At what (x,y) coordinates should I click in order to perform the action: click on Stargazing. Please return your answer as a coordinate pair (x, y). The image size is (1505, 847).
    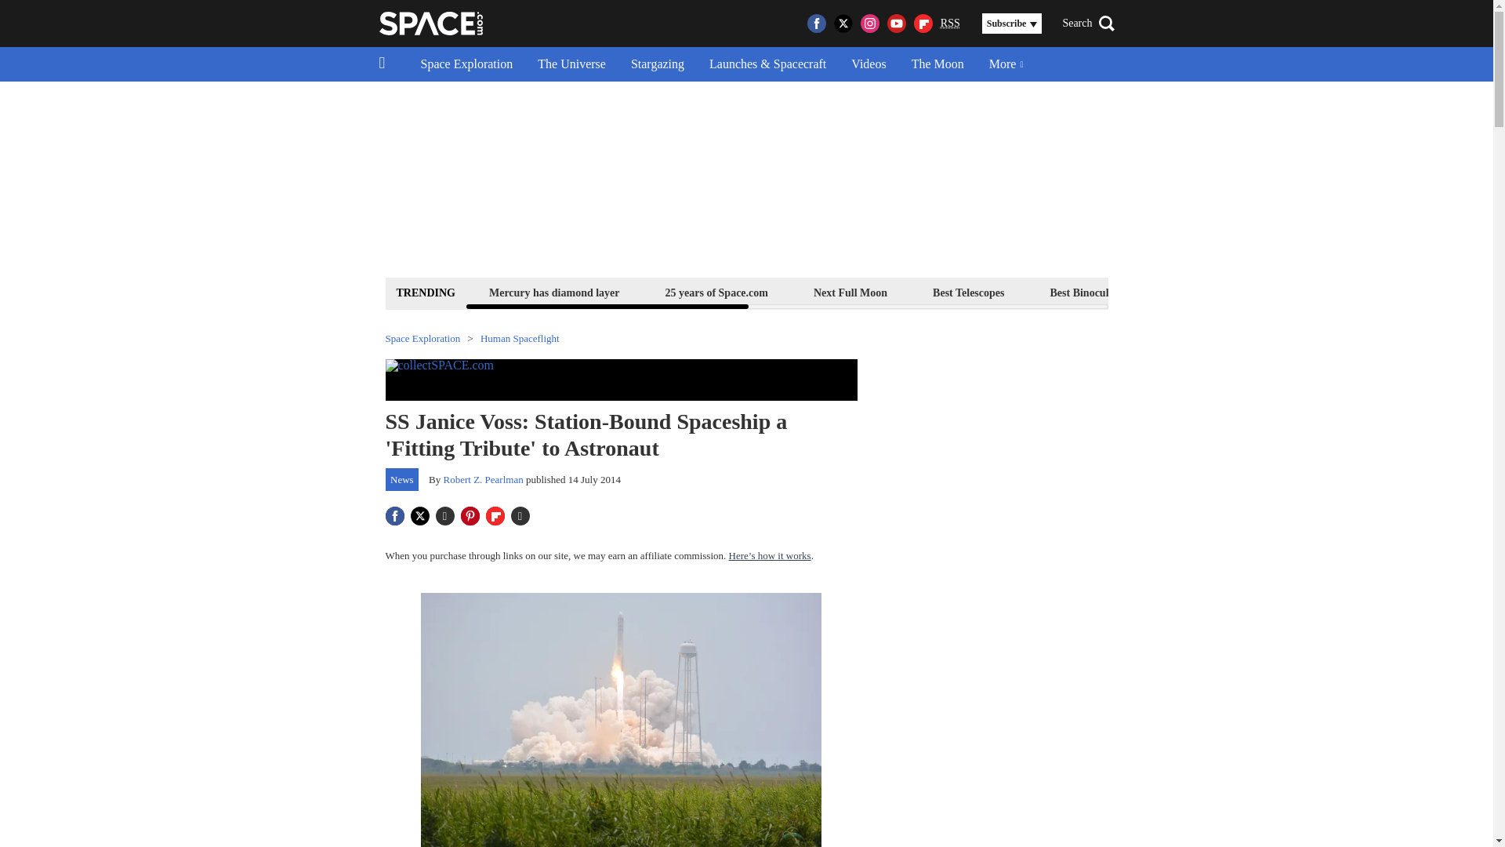
    Looking at the image, I should click on (657, 64).